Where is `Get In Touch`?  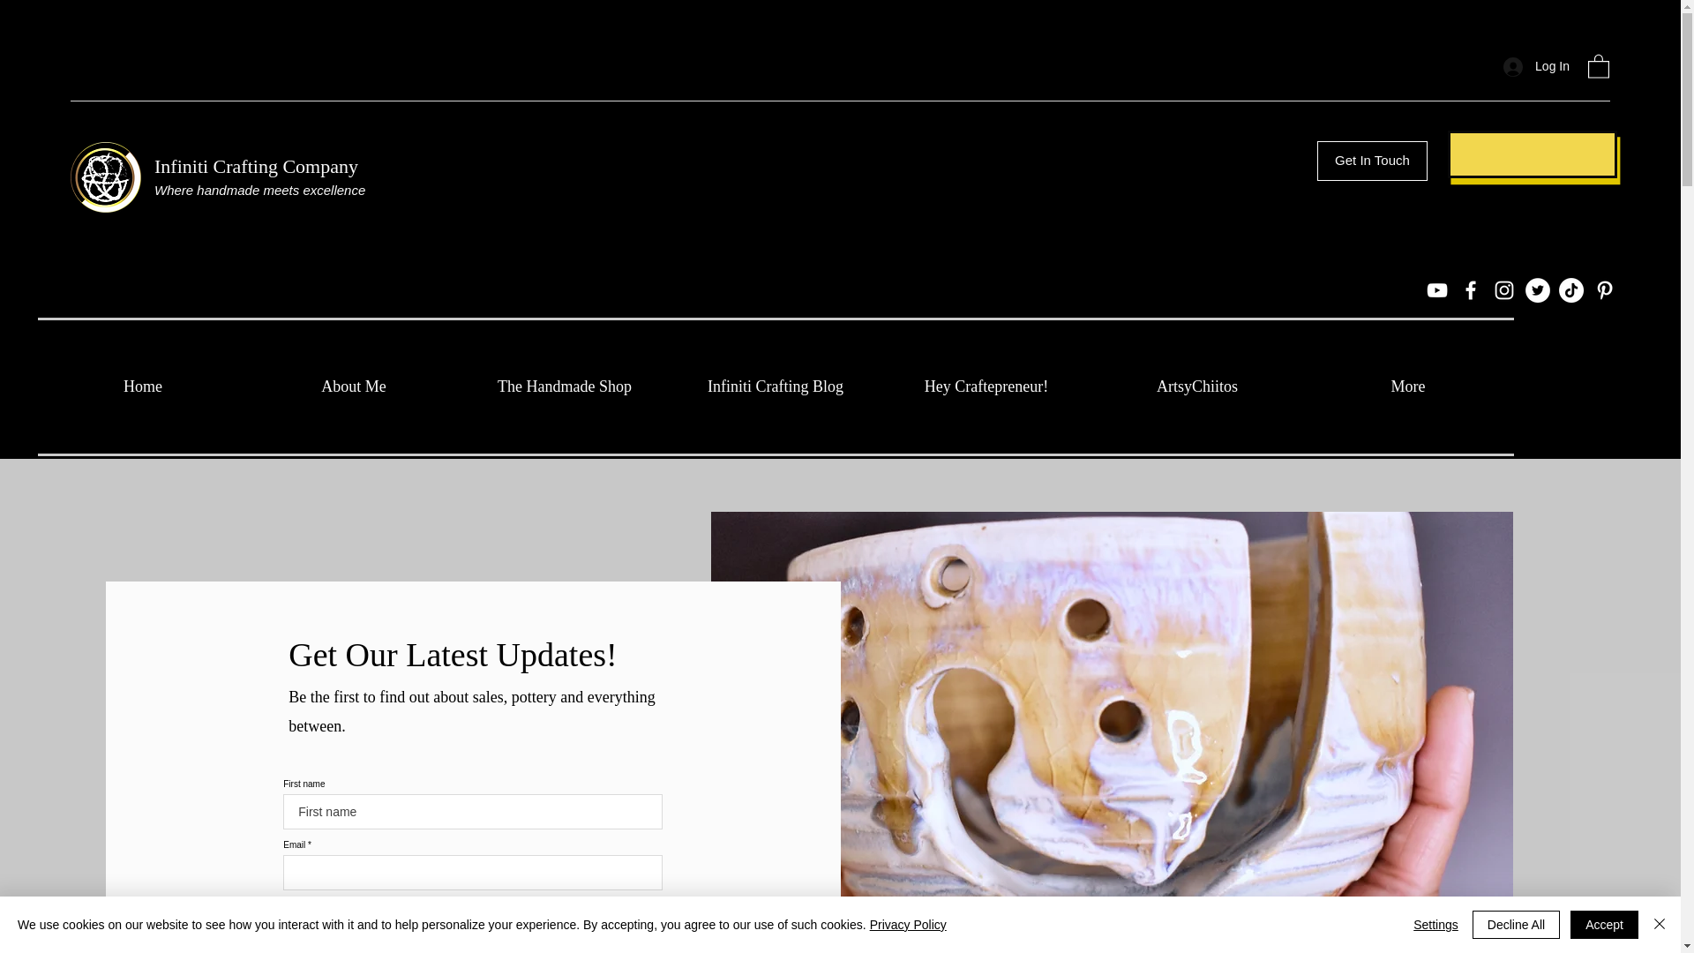
Get In Touch is located at coordinates (1373, 161).